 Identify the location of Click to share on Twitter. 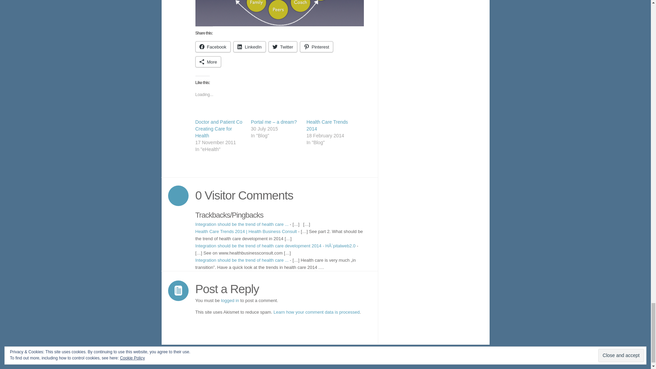
(283, 46).